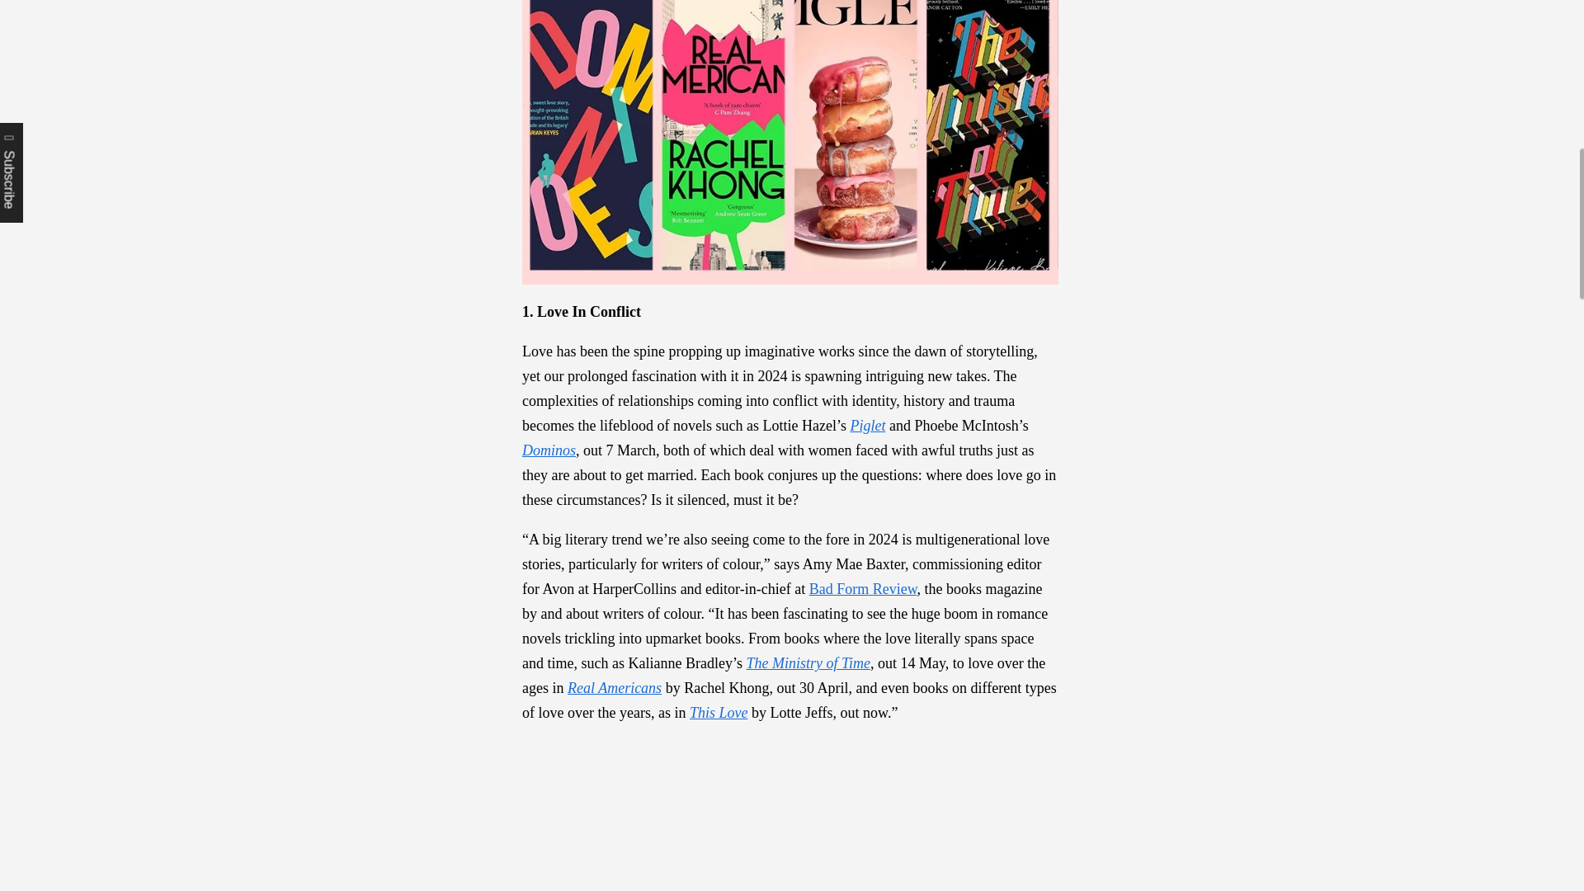 The height and width of the screenshot is (891, 1584). I want to click on Real Americans, so click(614, 688).